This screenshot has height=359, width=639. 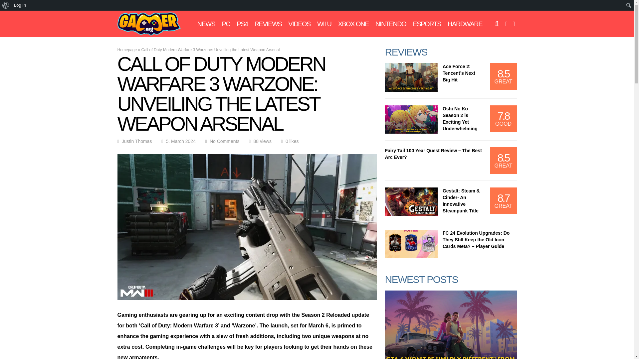 What do you see at coordinates (148, 34) in the screenshot?
I see `gamer.org` at bounding box center [148, 34].